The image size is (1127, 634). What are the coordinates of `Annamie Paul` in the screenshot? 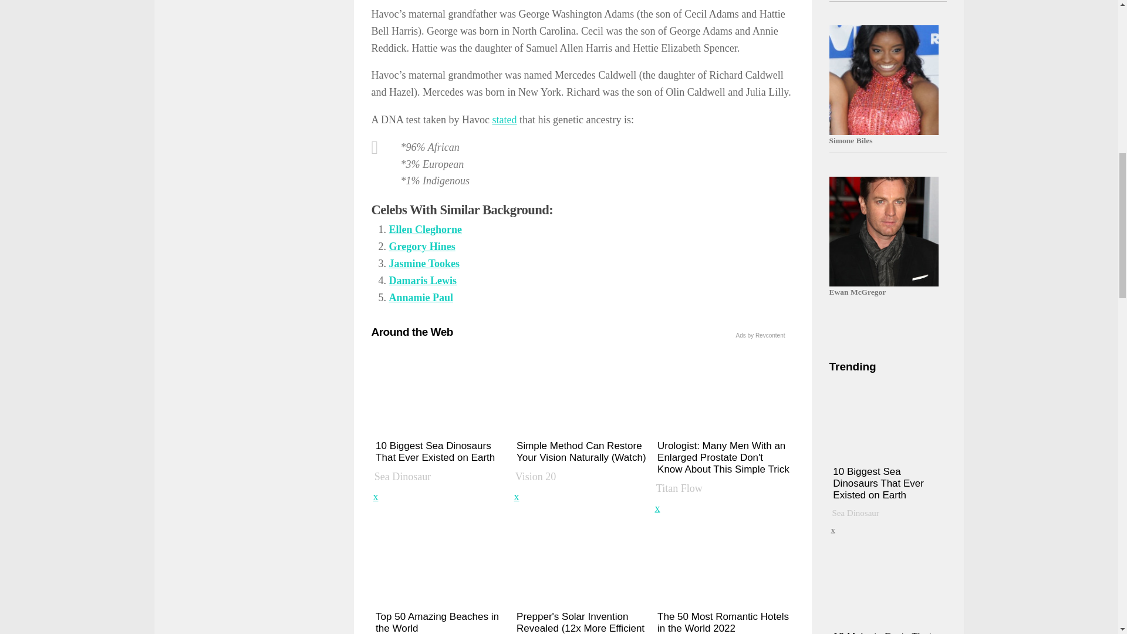 It's located at (420, 297).